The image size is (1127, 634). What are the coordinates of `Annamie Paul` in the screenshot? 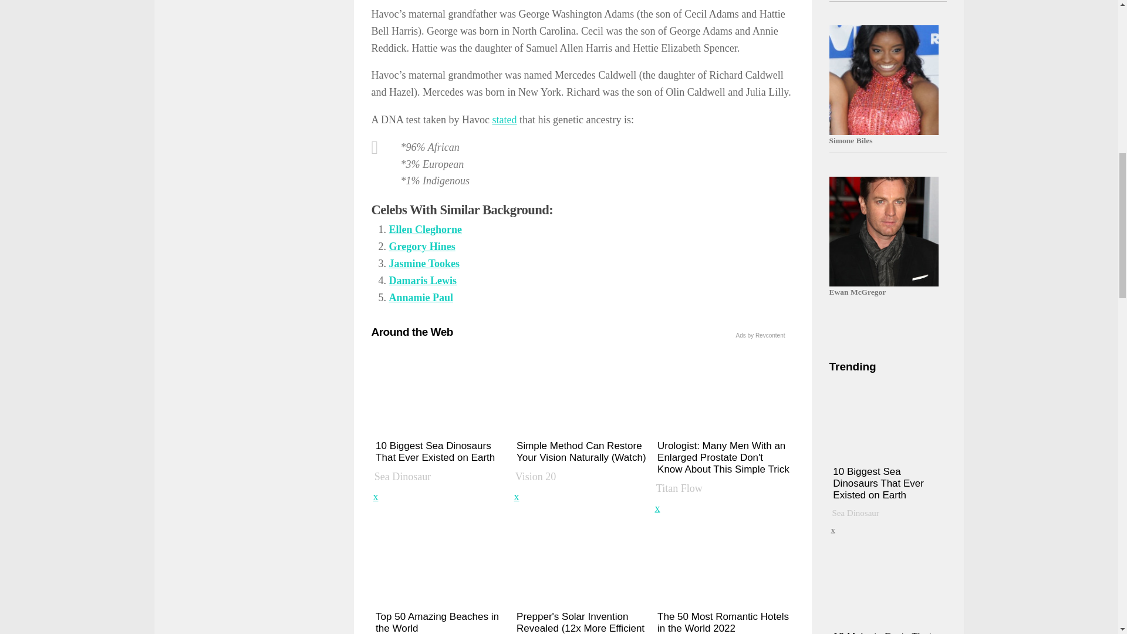 It's located at (420, 297).